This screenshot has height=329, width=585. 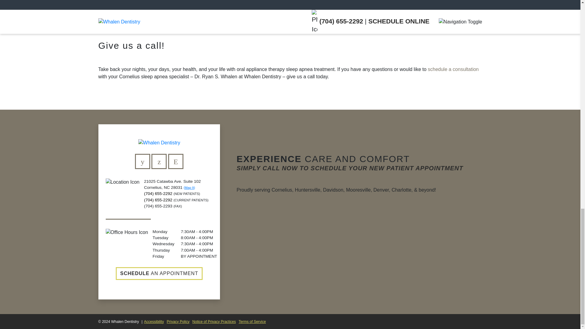 What do you see at coordinates (159, 161) in the screenshot?
I see `Connect with Whalen Dentistry on Google Maps` at bounding box center [159, 161].